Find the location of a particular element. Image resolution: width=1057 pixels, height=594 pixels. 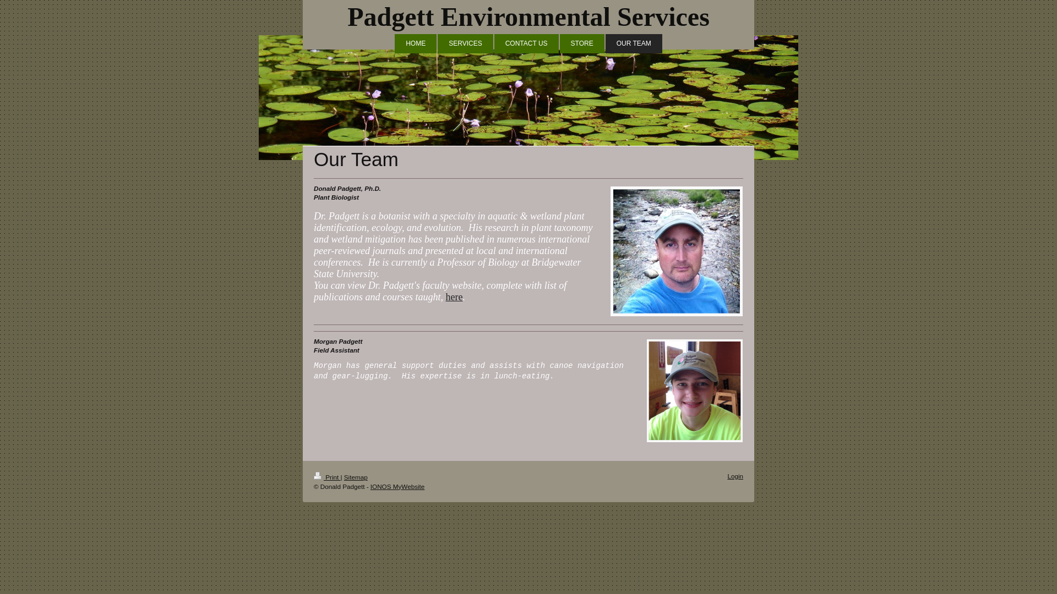

SERVICES is located at coordinates (465, 43).